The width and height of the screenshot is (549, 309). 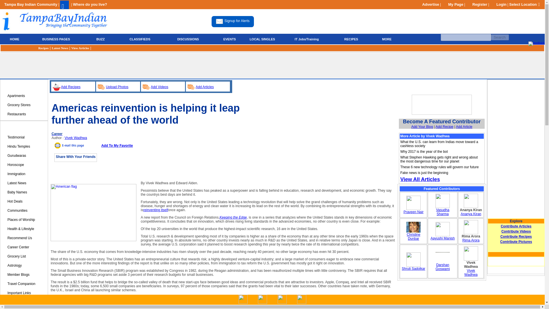 I want to click on Tampa Bay Indian Food Recipes, so click(x=351, y=39).